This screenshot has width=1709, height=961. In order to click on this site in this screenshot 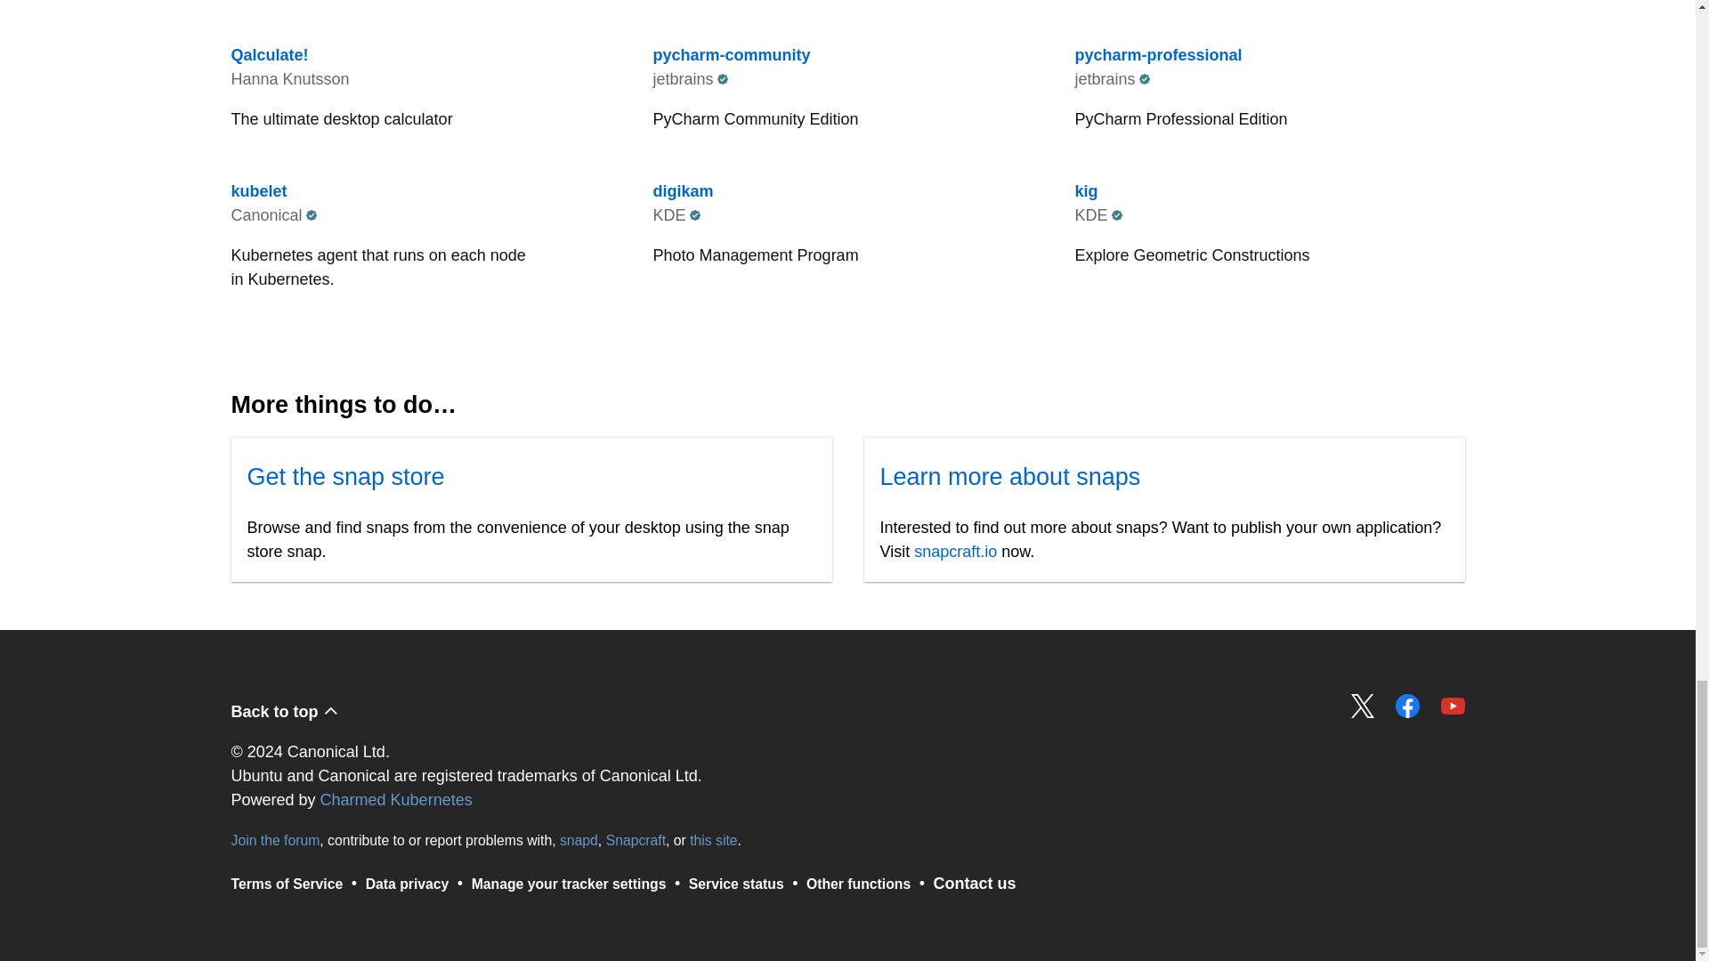, I will do `click(1009, 476)`.